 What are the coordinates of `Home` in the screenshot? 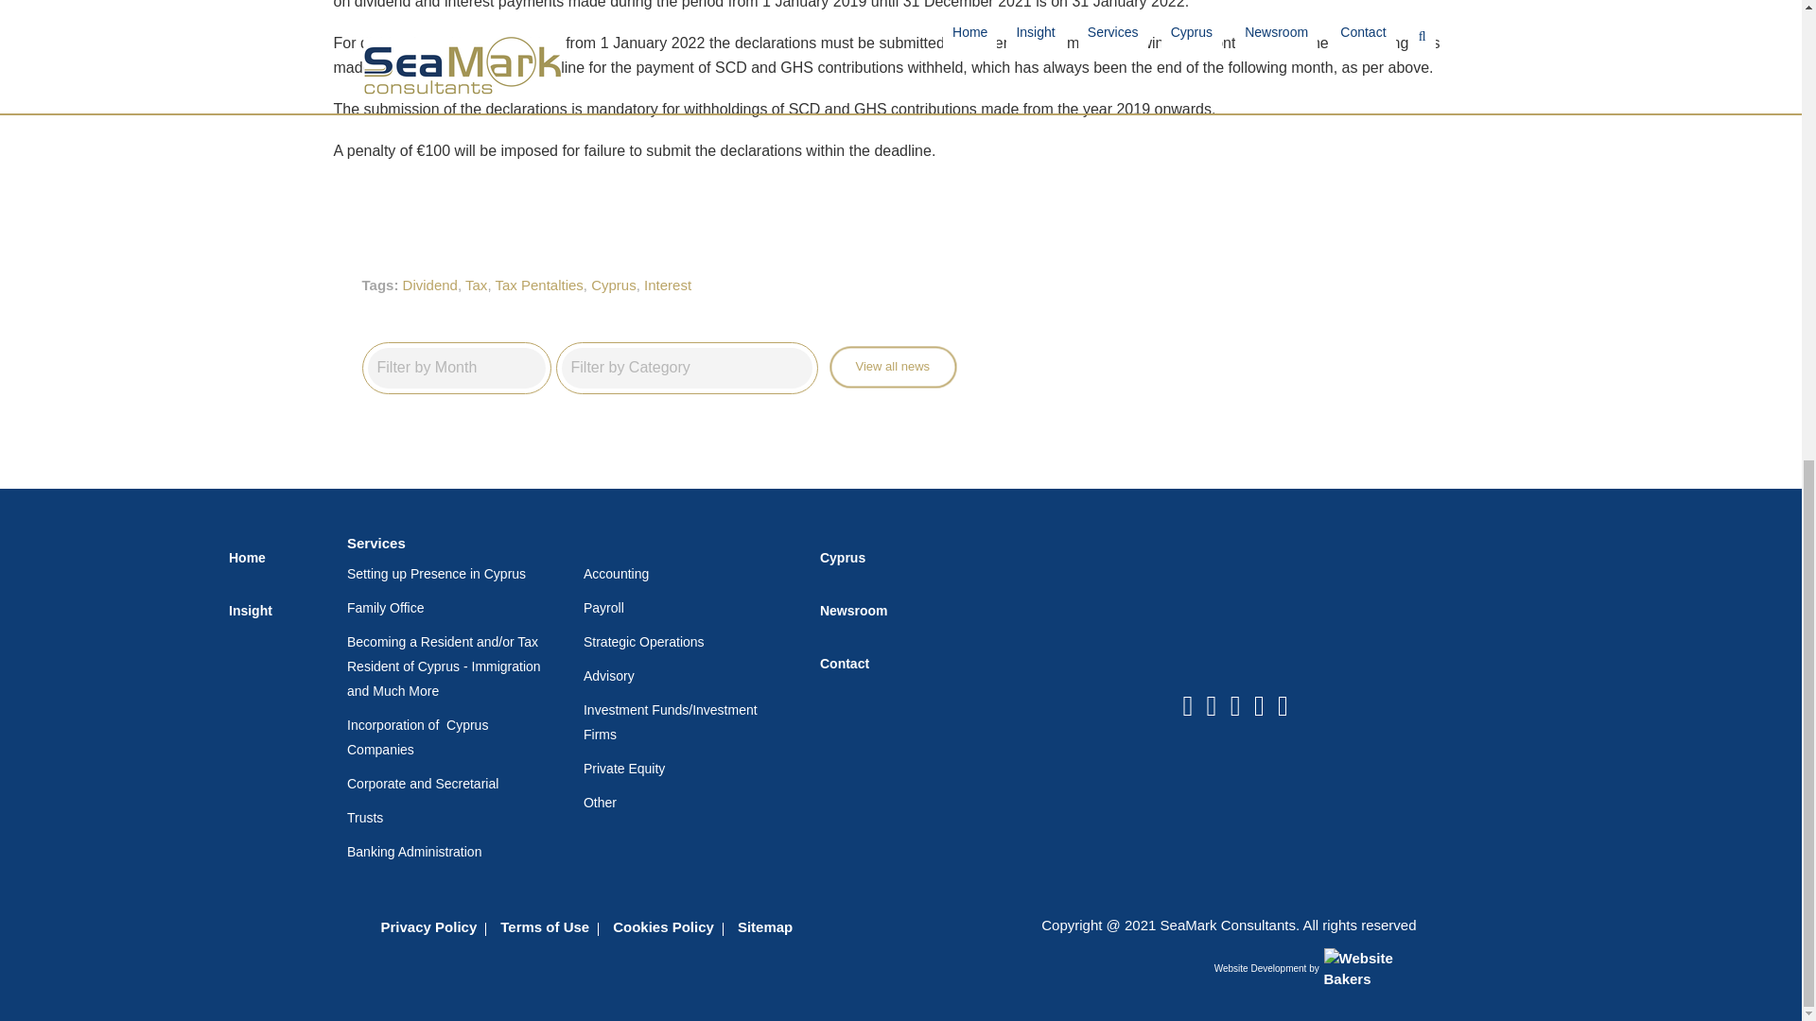 It's located at (273, 557).